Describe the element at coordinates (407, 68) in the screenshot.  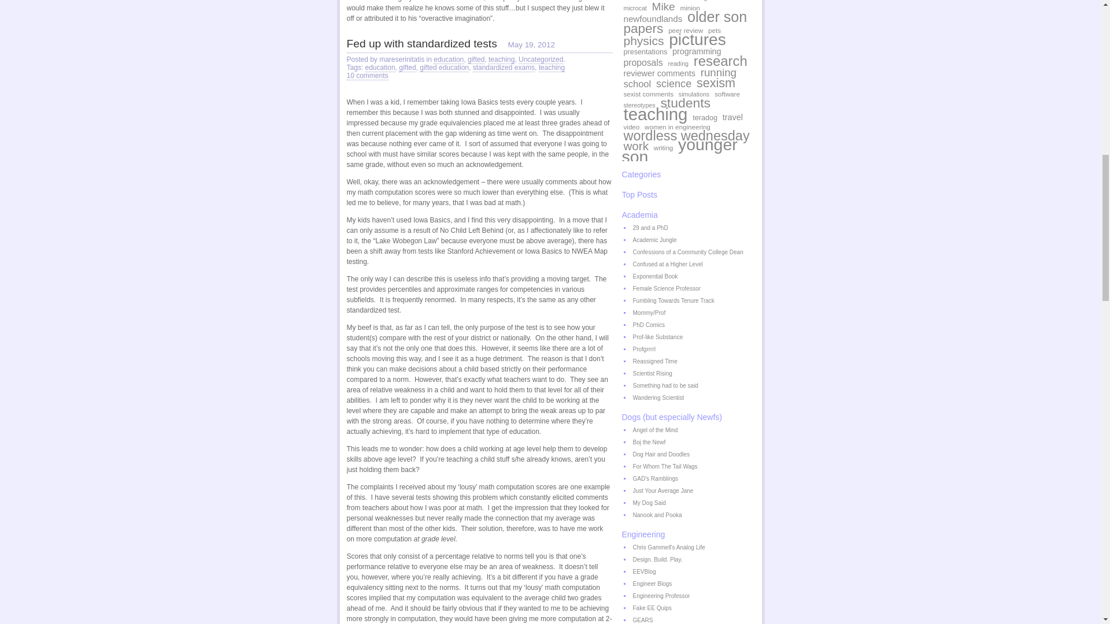
I see `gifted` at that location.